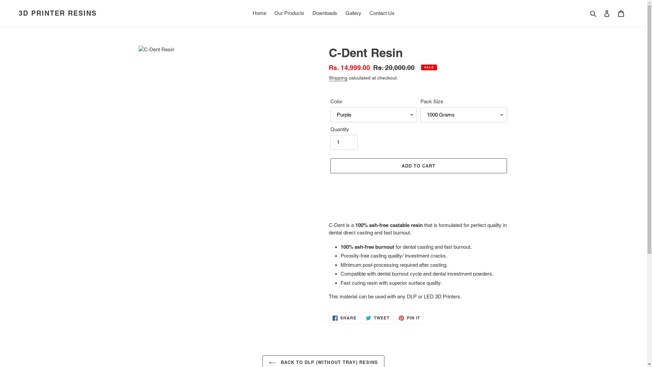 The image size is (652, 367). What do you see at coordinates (418, 166) in the screenshot?
I see `ADD TO CART` at bounding box center [418, 166].